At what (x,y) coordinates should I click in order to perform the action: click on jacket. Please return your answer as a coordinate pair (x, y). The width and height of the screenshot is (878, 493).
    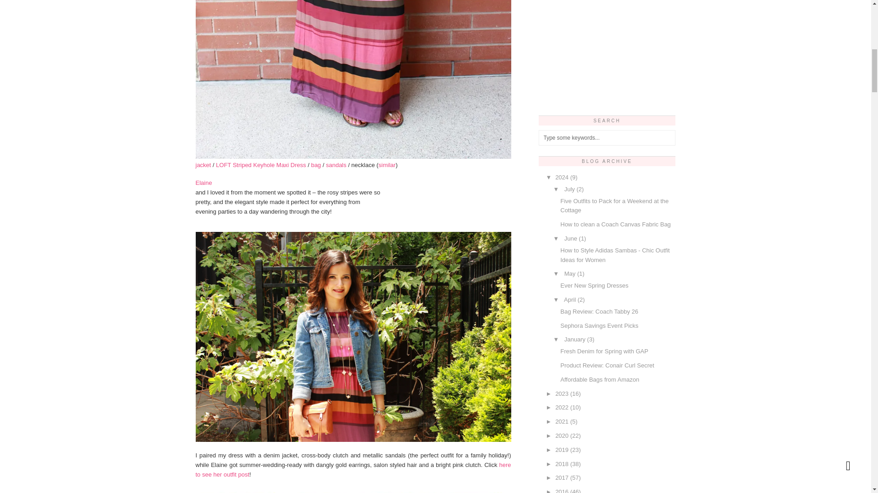
    Looking at the image, I should click on (203, 165).